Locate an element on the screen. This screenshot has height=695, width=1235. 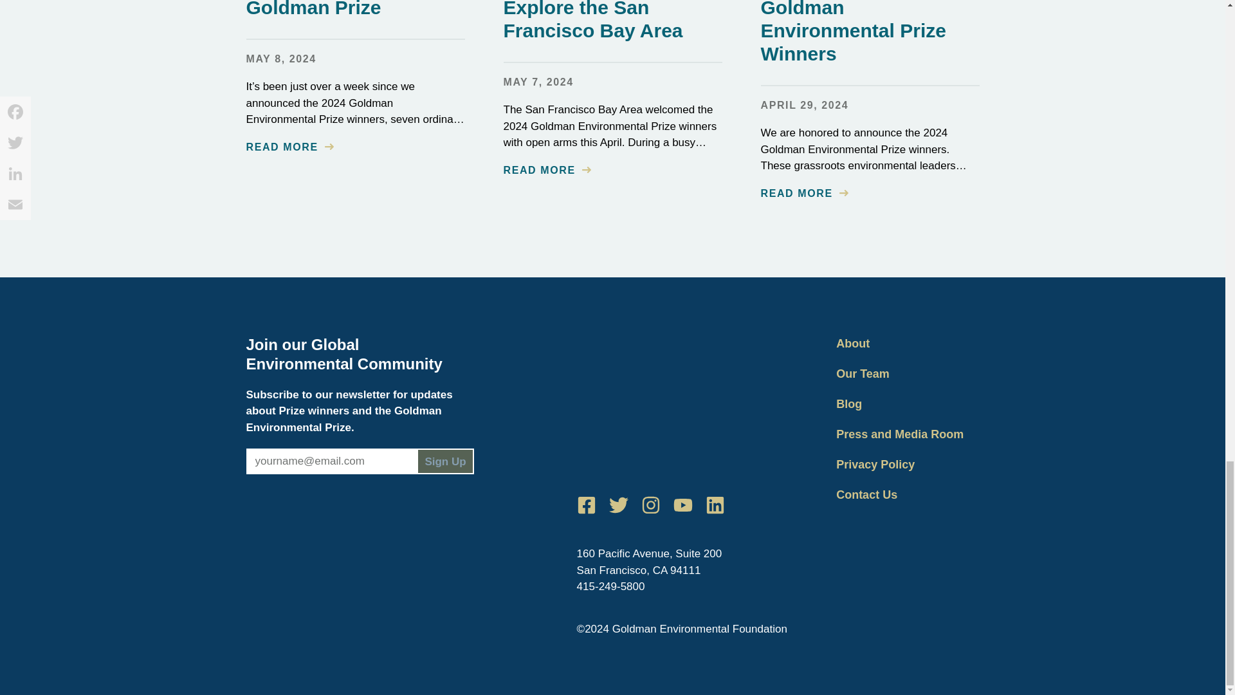
Introducing the 2024 Goldman Environmental Prize Winners is located at coordinates (854, 32).